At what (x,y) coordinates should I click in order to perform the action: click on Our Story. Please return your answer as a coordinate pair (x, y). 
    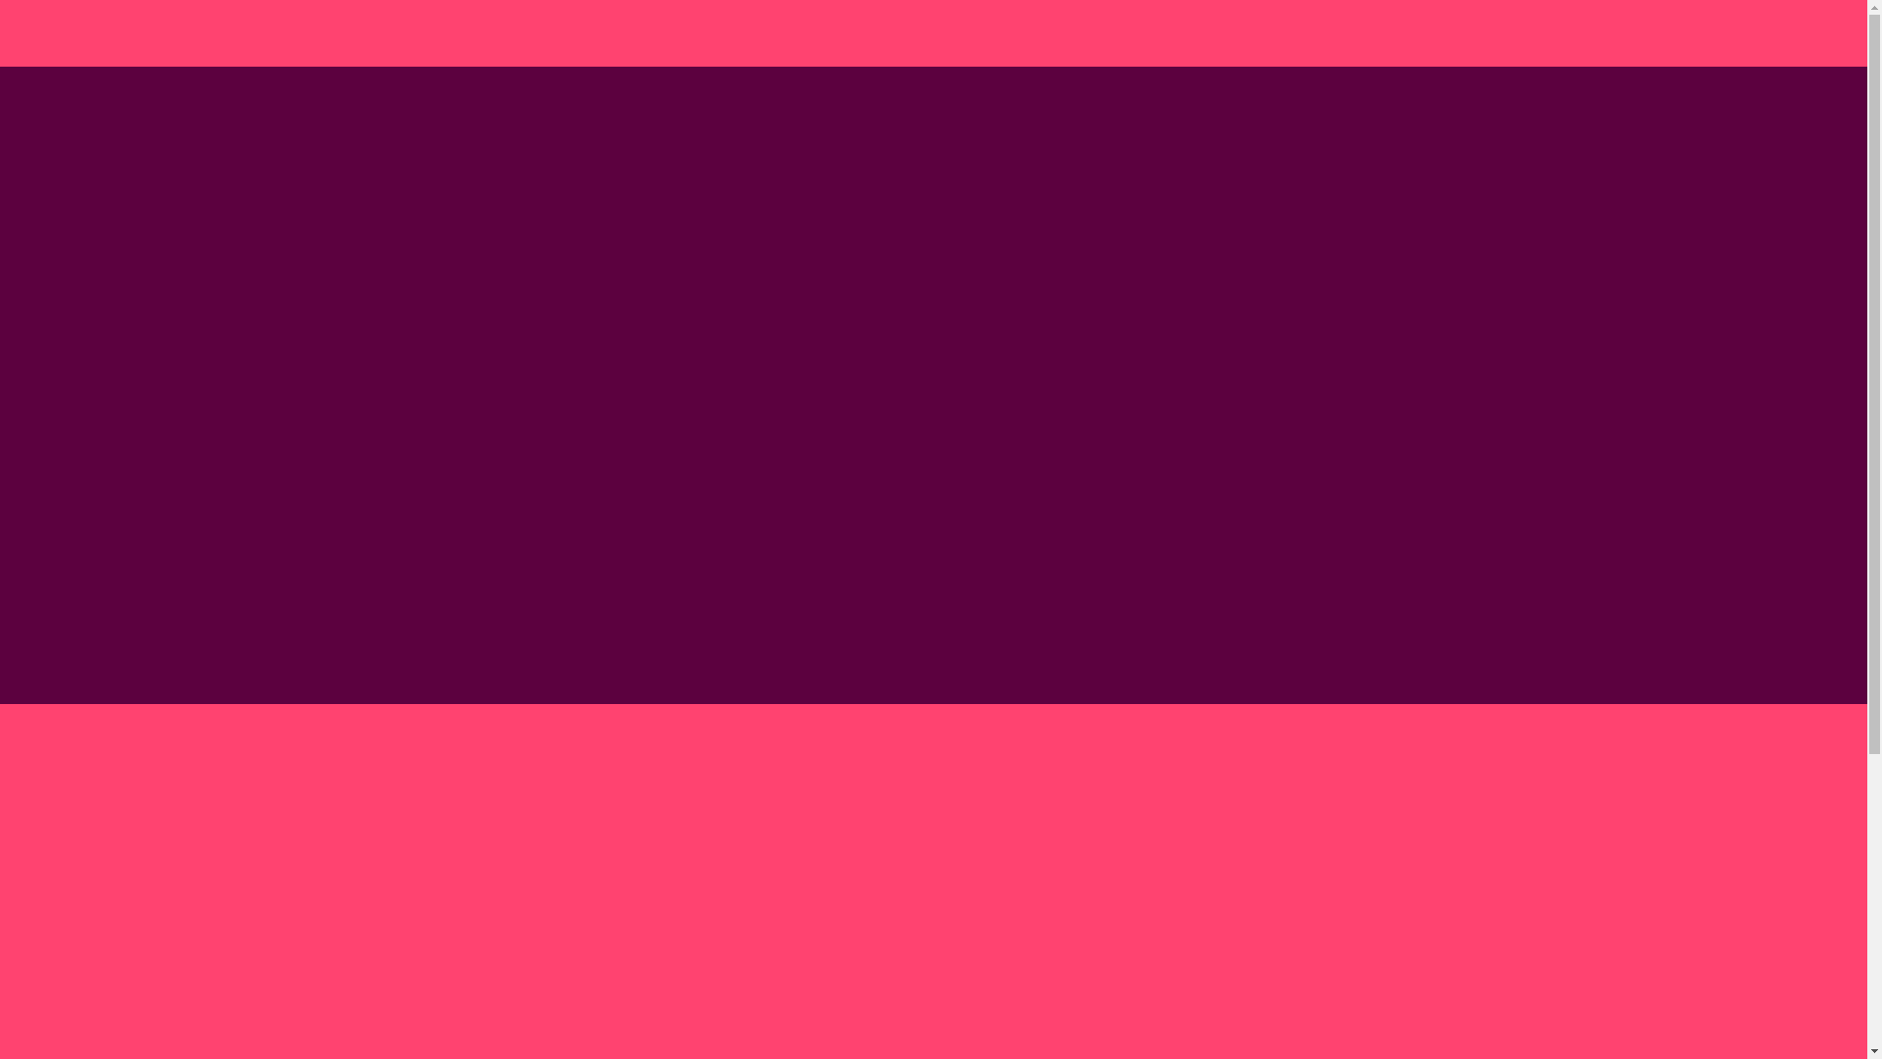
    Looking at the image, I should click on (1070, 34).